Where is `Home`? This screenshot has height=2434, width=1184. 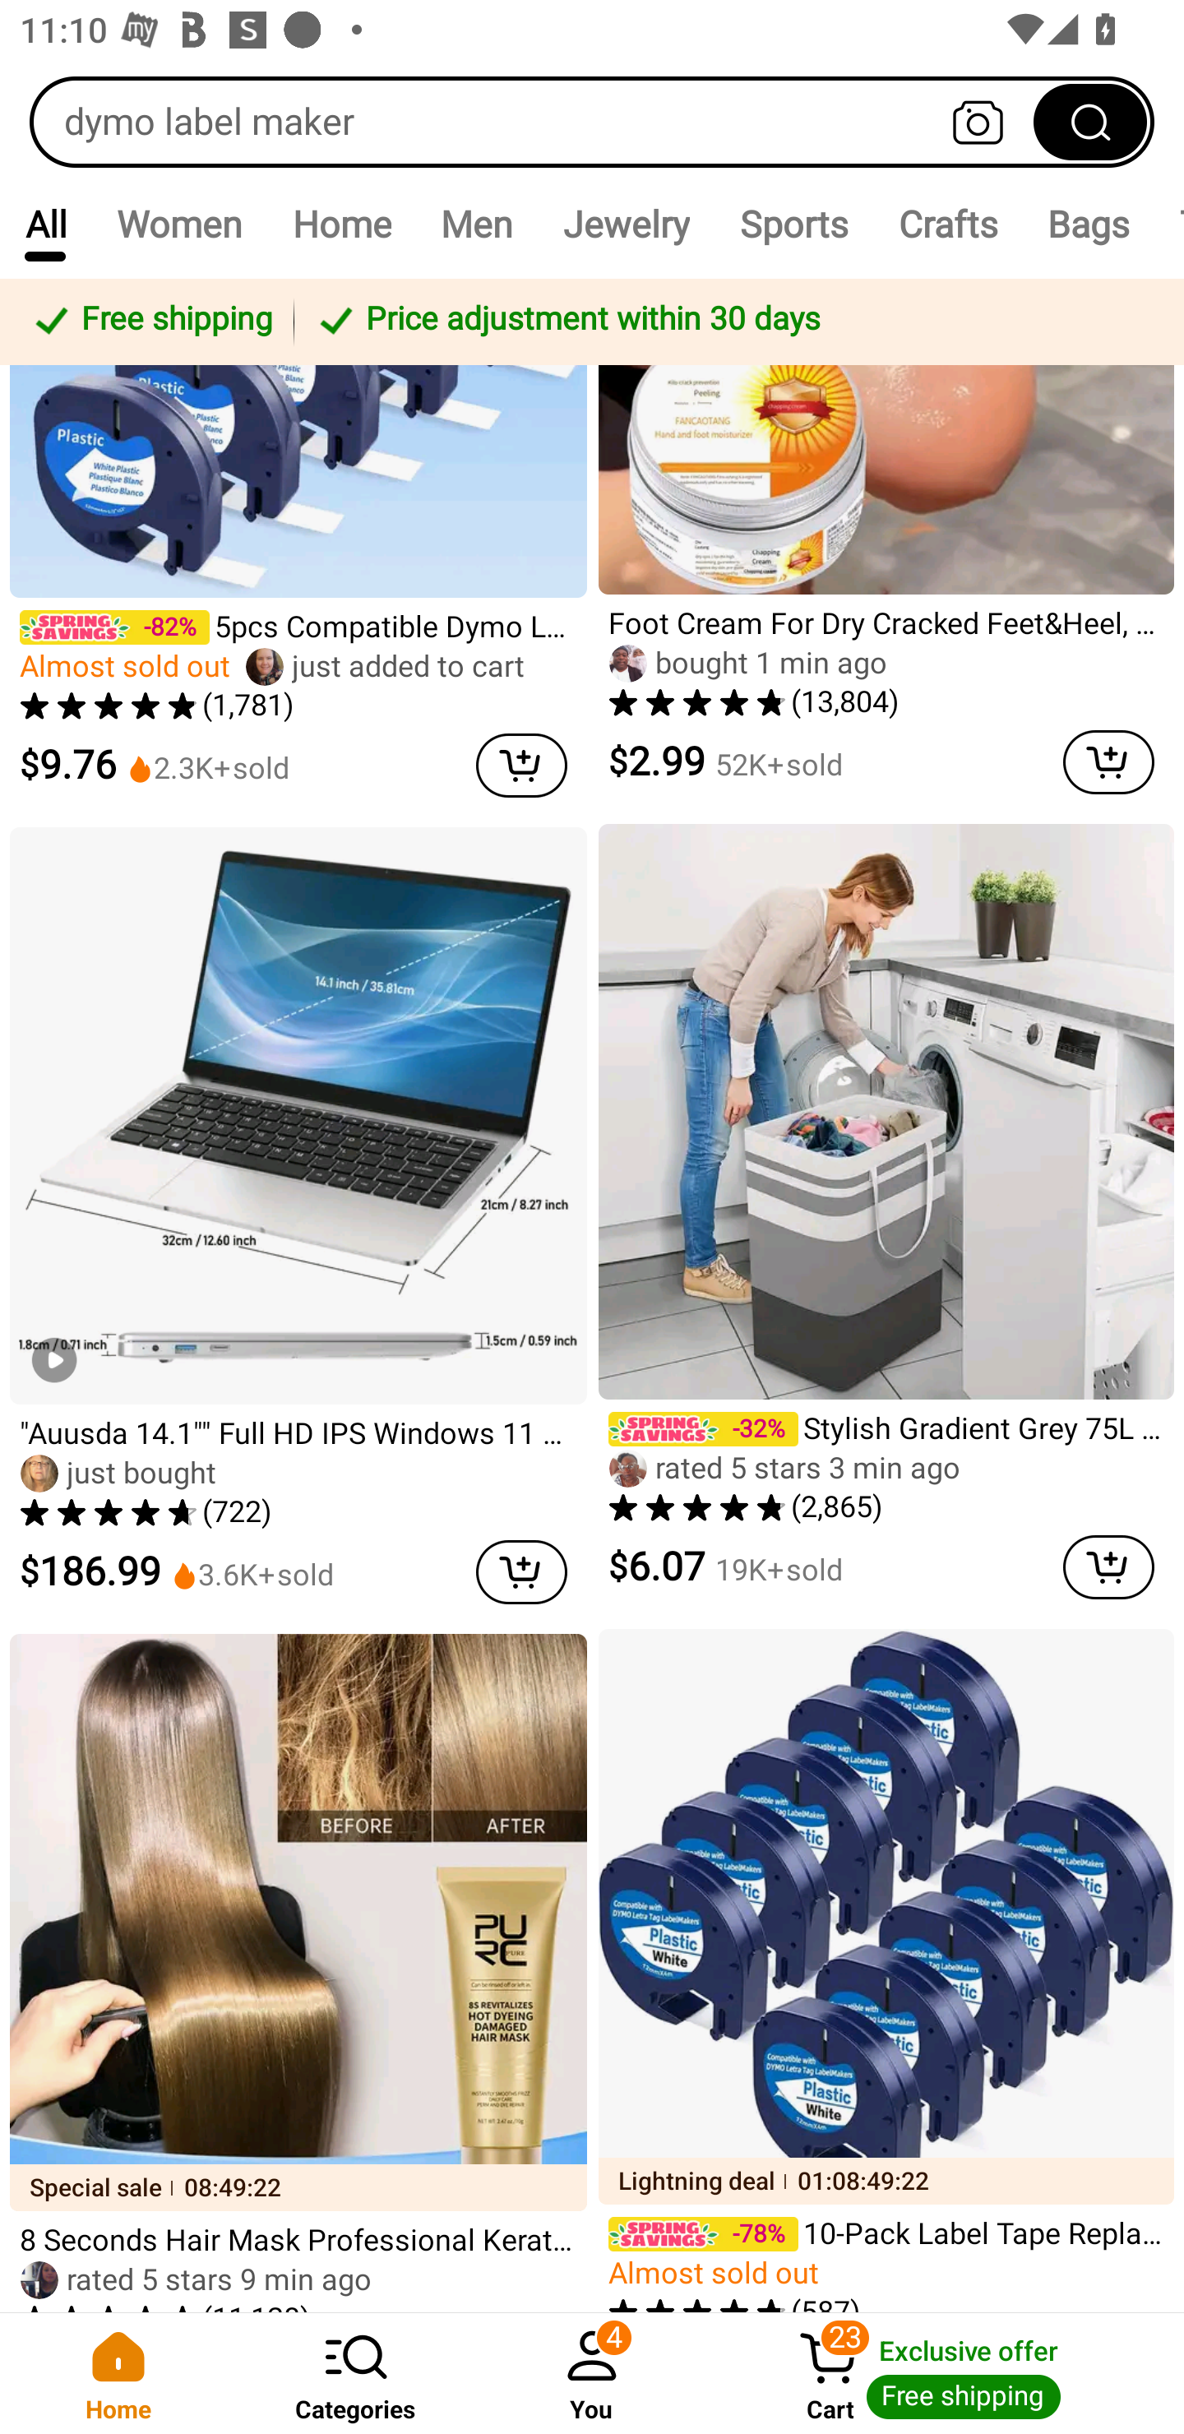 Home is located at coordinates (118, 2373).